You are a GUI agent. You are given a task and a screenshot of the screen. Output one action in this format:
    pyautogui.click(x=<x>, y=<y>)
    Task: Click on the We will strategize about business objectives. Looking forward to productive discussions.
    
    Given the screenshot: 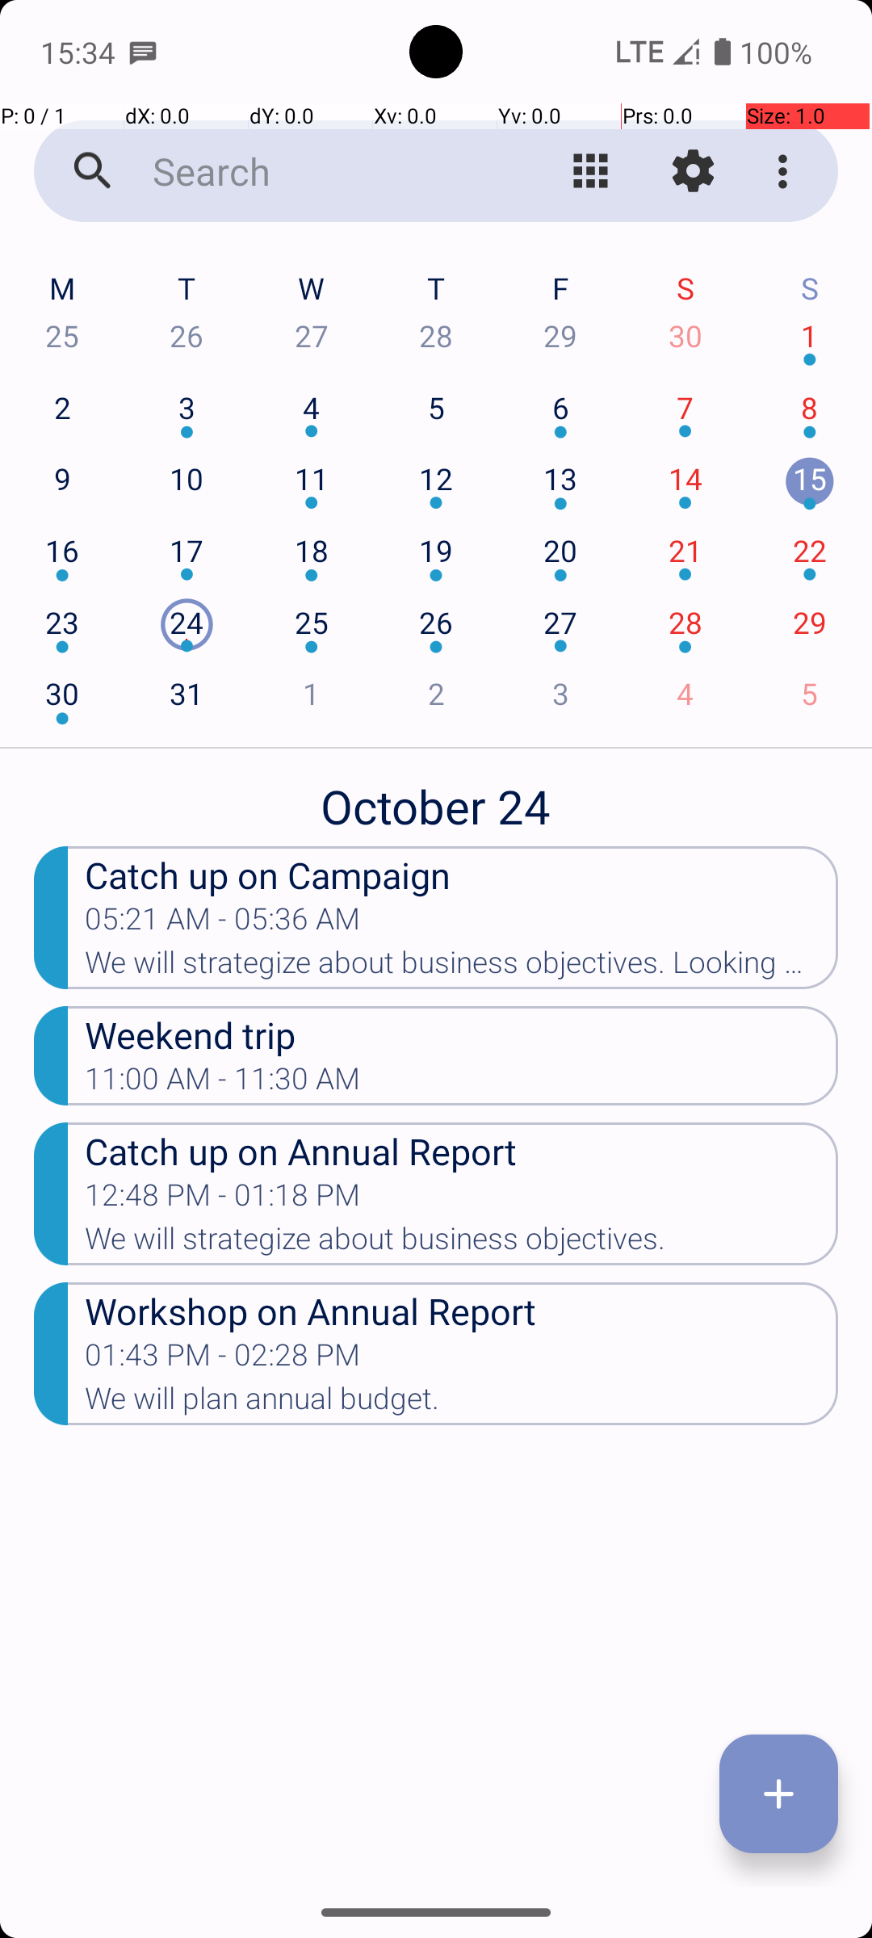 What is the action you would take?
    pyautogui.click(x=462, y=967)
    